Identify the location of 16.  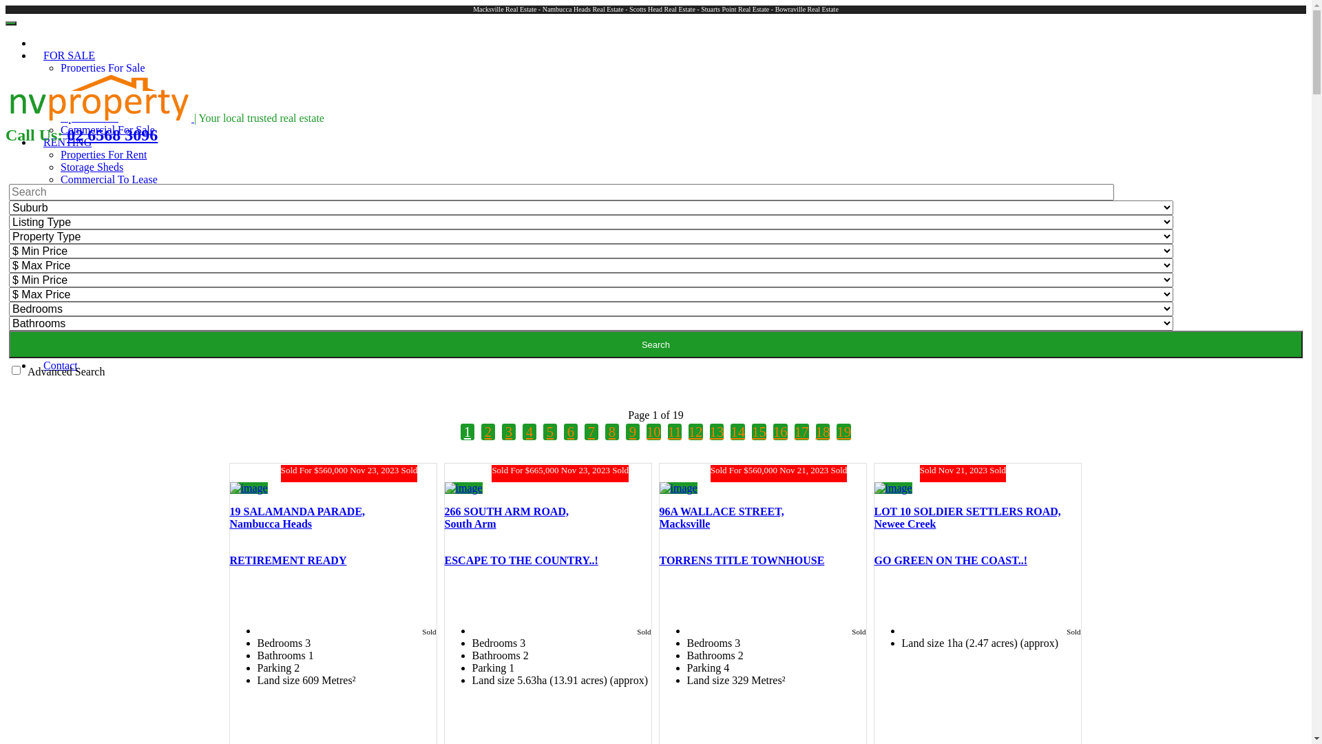
(781, 432).